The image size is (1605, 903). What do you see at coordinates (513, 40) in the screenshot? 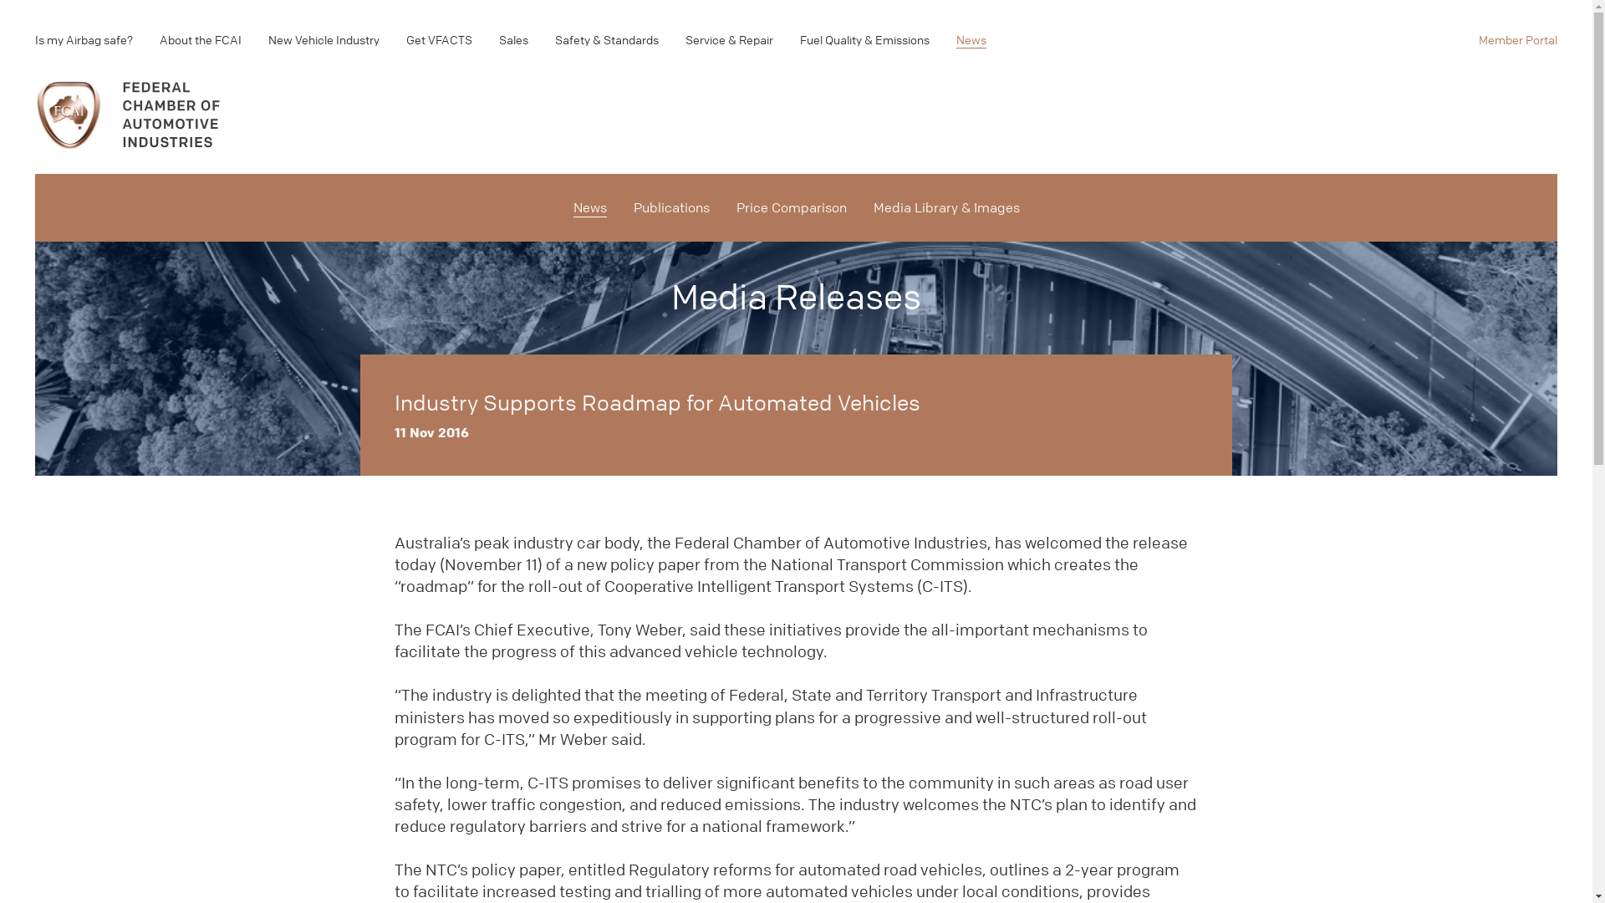
I see `Sales` at bounding box center [513, 40].